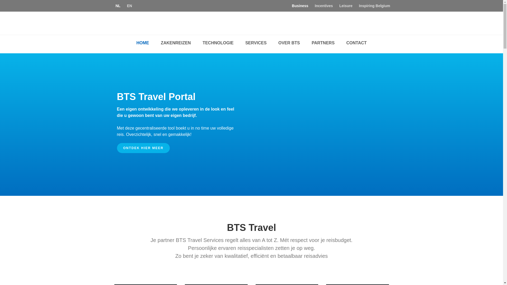 The image size is (507, 285). I want to click on PARTNERS, so click(323, 43).